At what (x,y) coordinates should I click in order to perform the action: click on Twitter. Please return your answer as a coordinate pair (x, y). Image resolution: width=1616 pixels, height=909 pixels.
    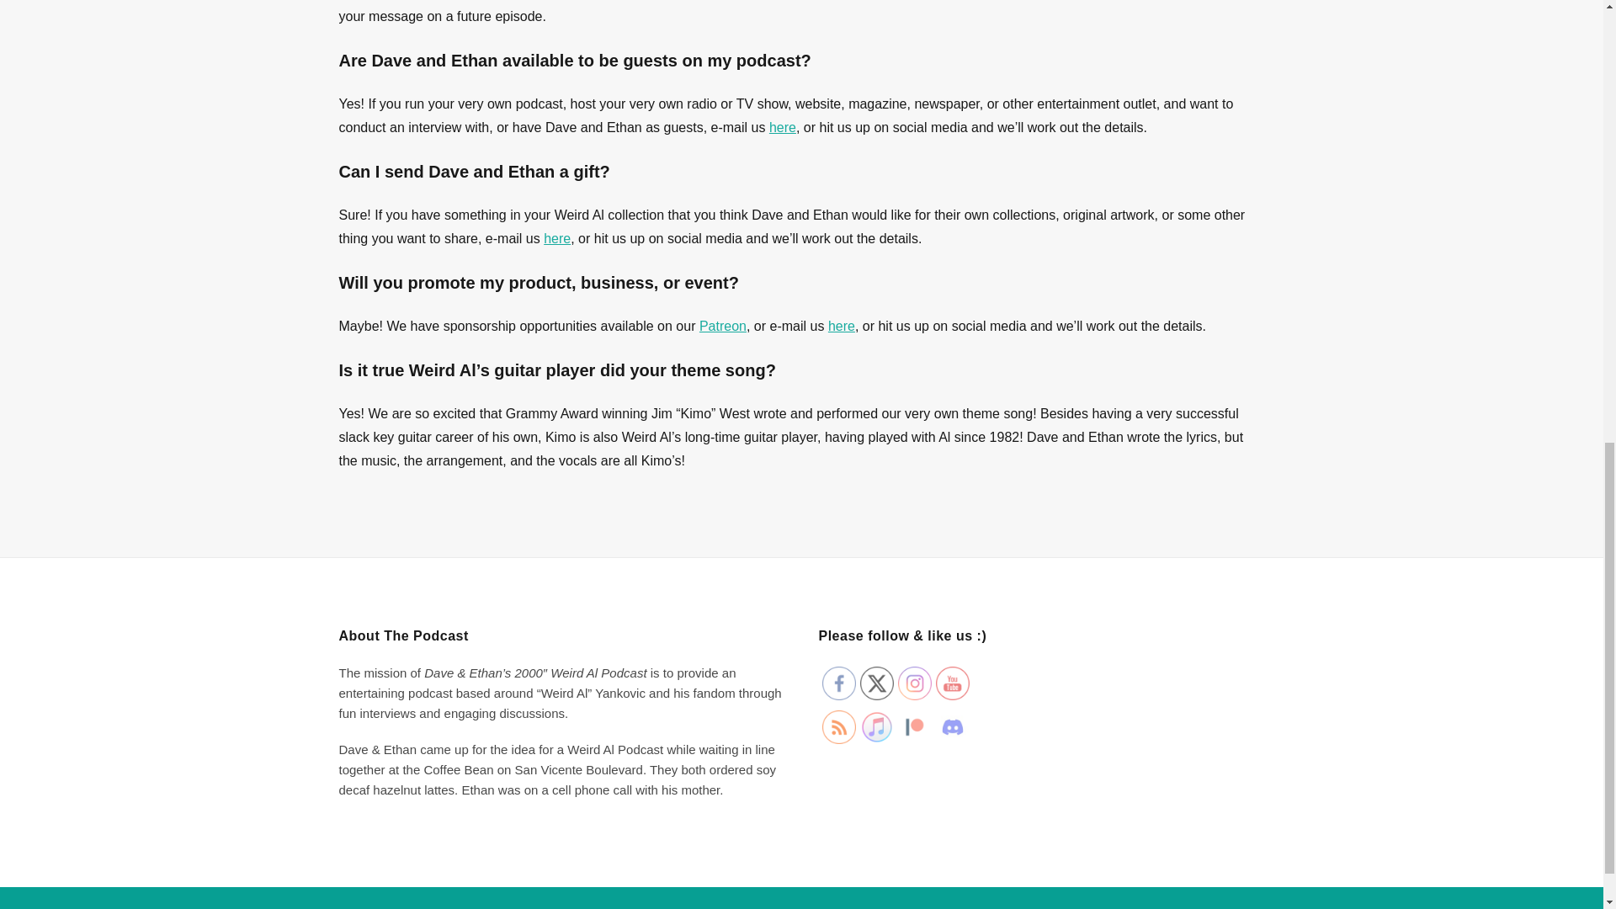
    Looking at the image, I should click on (876, 683).